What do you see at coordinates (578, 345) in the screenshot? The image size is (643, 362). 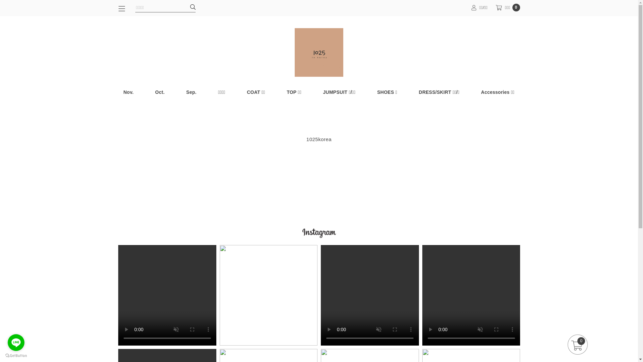 I see `0` at bounding box center [578, 345].